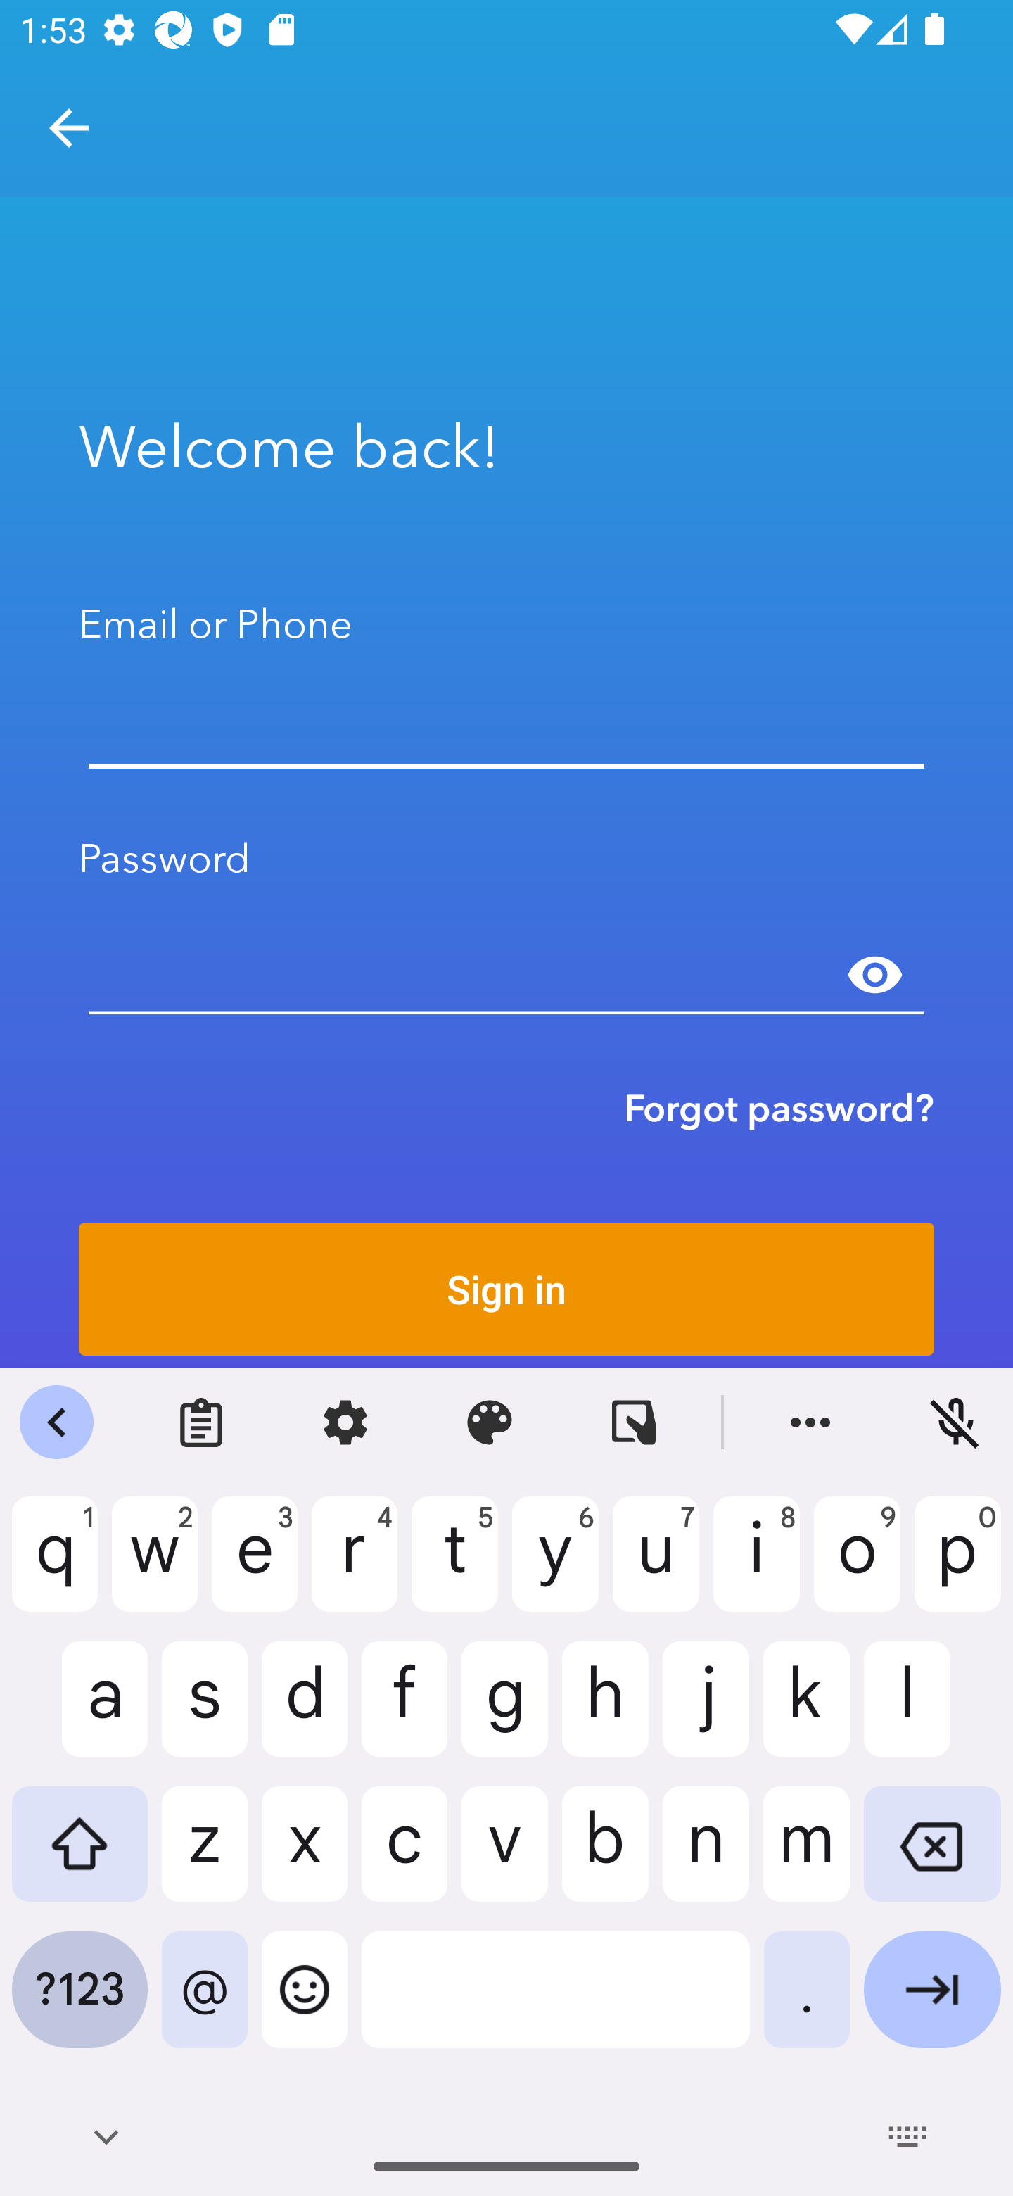  What do you see at coordinates (507, 1289) in the screenshot?
I see `Sign in` at bounding box center [507, 1289].